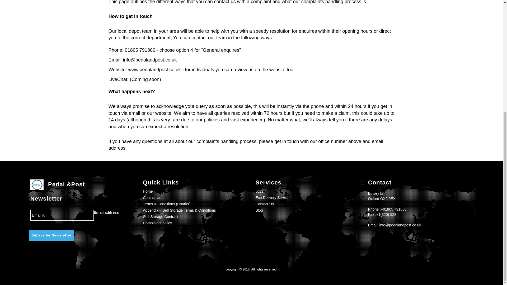 Image resolution: width=507 pixels, height=285 pixels. I want to click on Blog, so click(259, 210).